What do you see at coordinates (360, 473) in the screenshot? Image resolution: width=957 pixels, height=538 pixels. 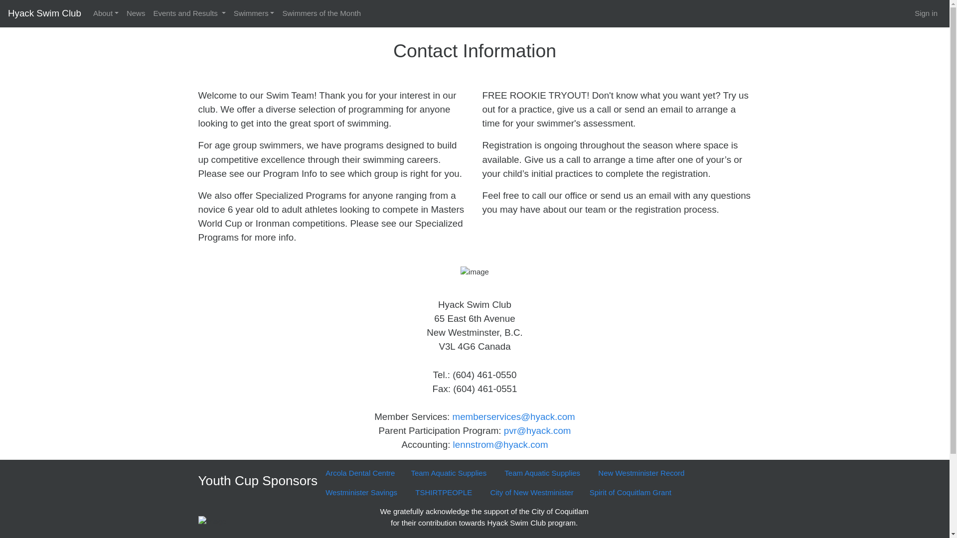 I see `Arcola Dental Centre` at bounding box center [360, 473].